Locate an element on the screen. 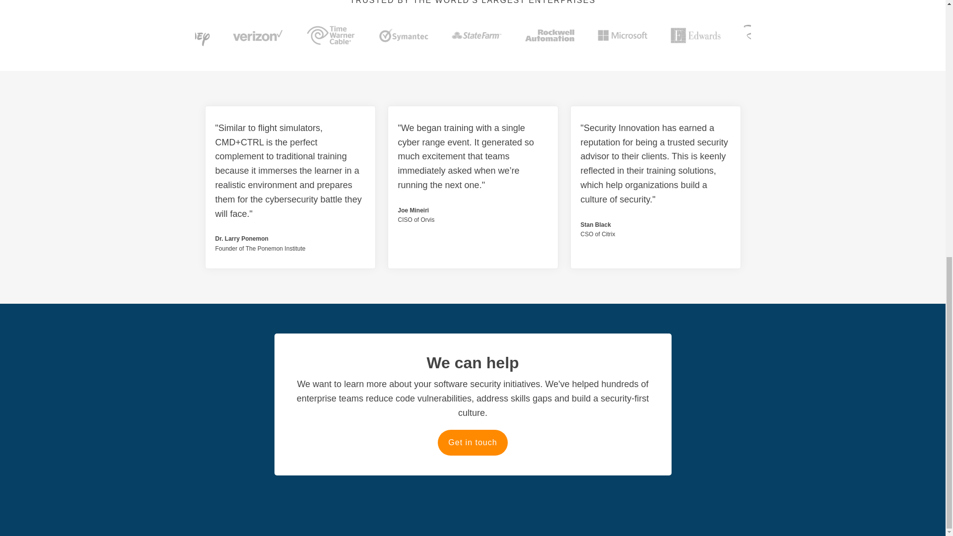  Get in touch is located at coordinates (472, 443).